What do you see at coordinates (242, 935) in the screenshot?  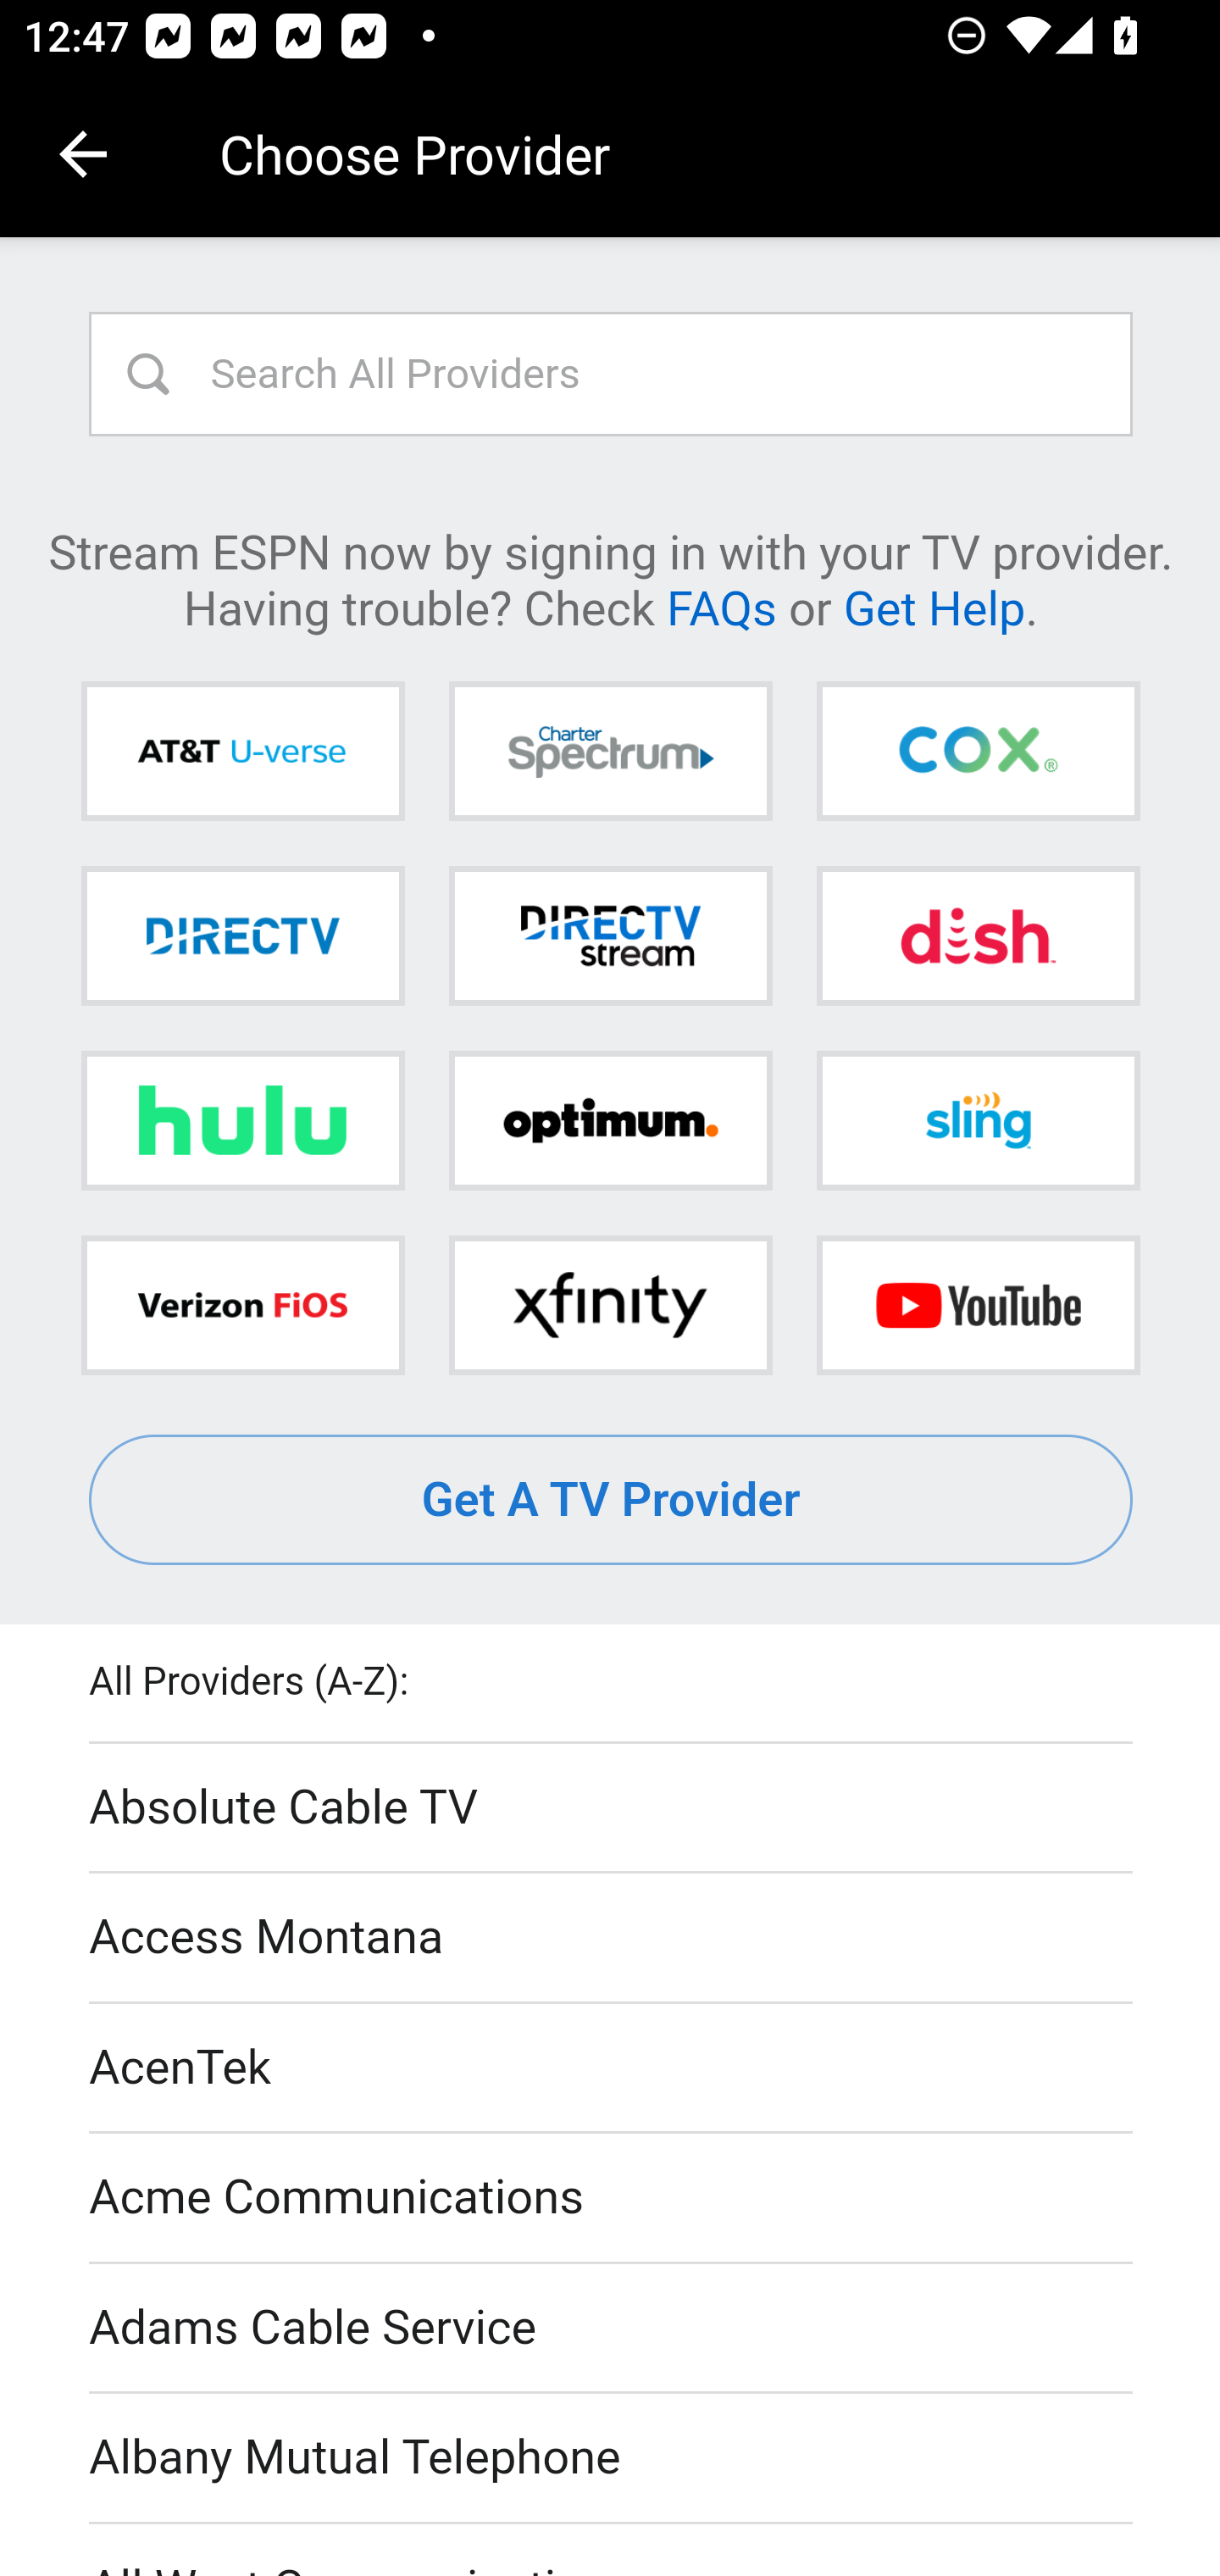 I see `DIRECTV` at bounding box center [242, 935].